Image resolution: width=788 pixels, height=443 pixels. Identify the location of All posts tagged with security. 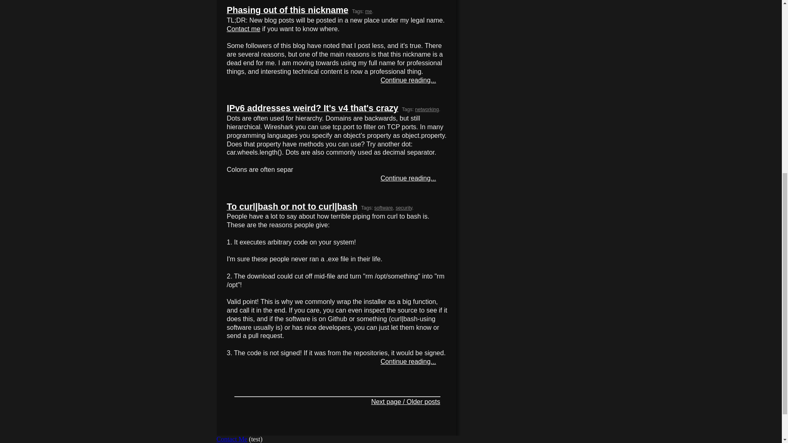
(404, 208).